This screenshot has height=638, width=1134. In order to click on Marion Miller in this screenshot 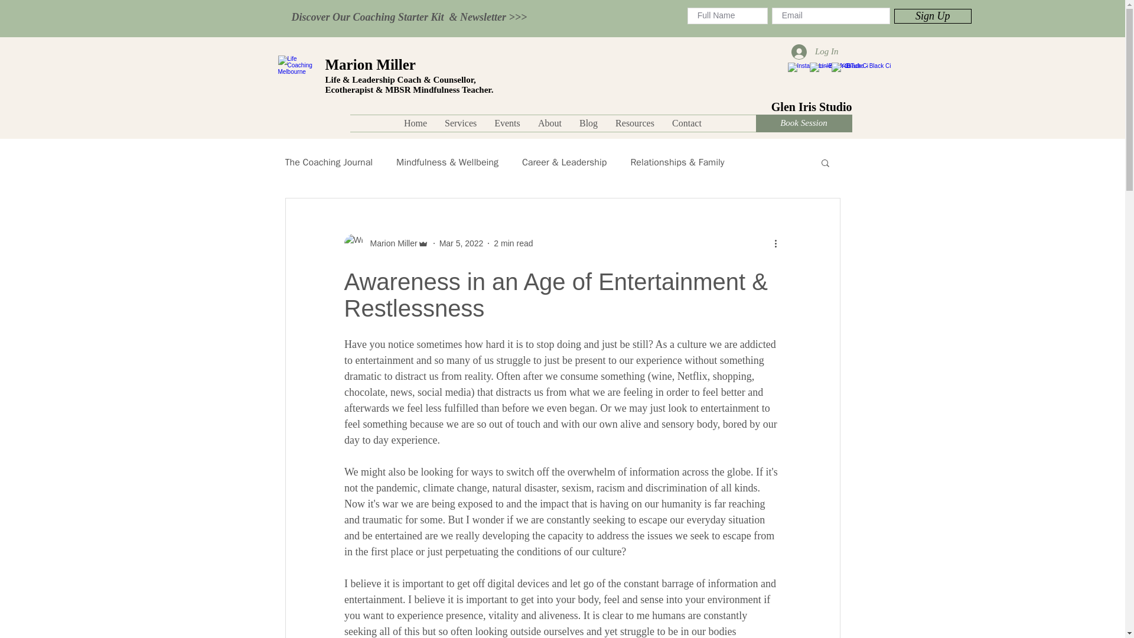, I will do `click(390, 243)`.